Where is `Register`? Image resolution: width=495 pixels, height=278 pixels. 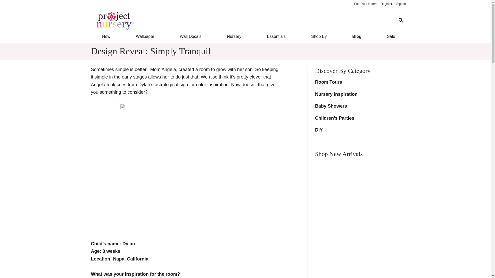 Register is located at coordinates (386, 4).